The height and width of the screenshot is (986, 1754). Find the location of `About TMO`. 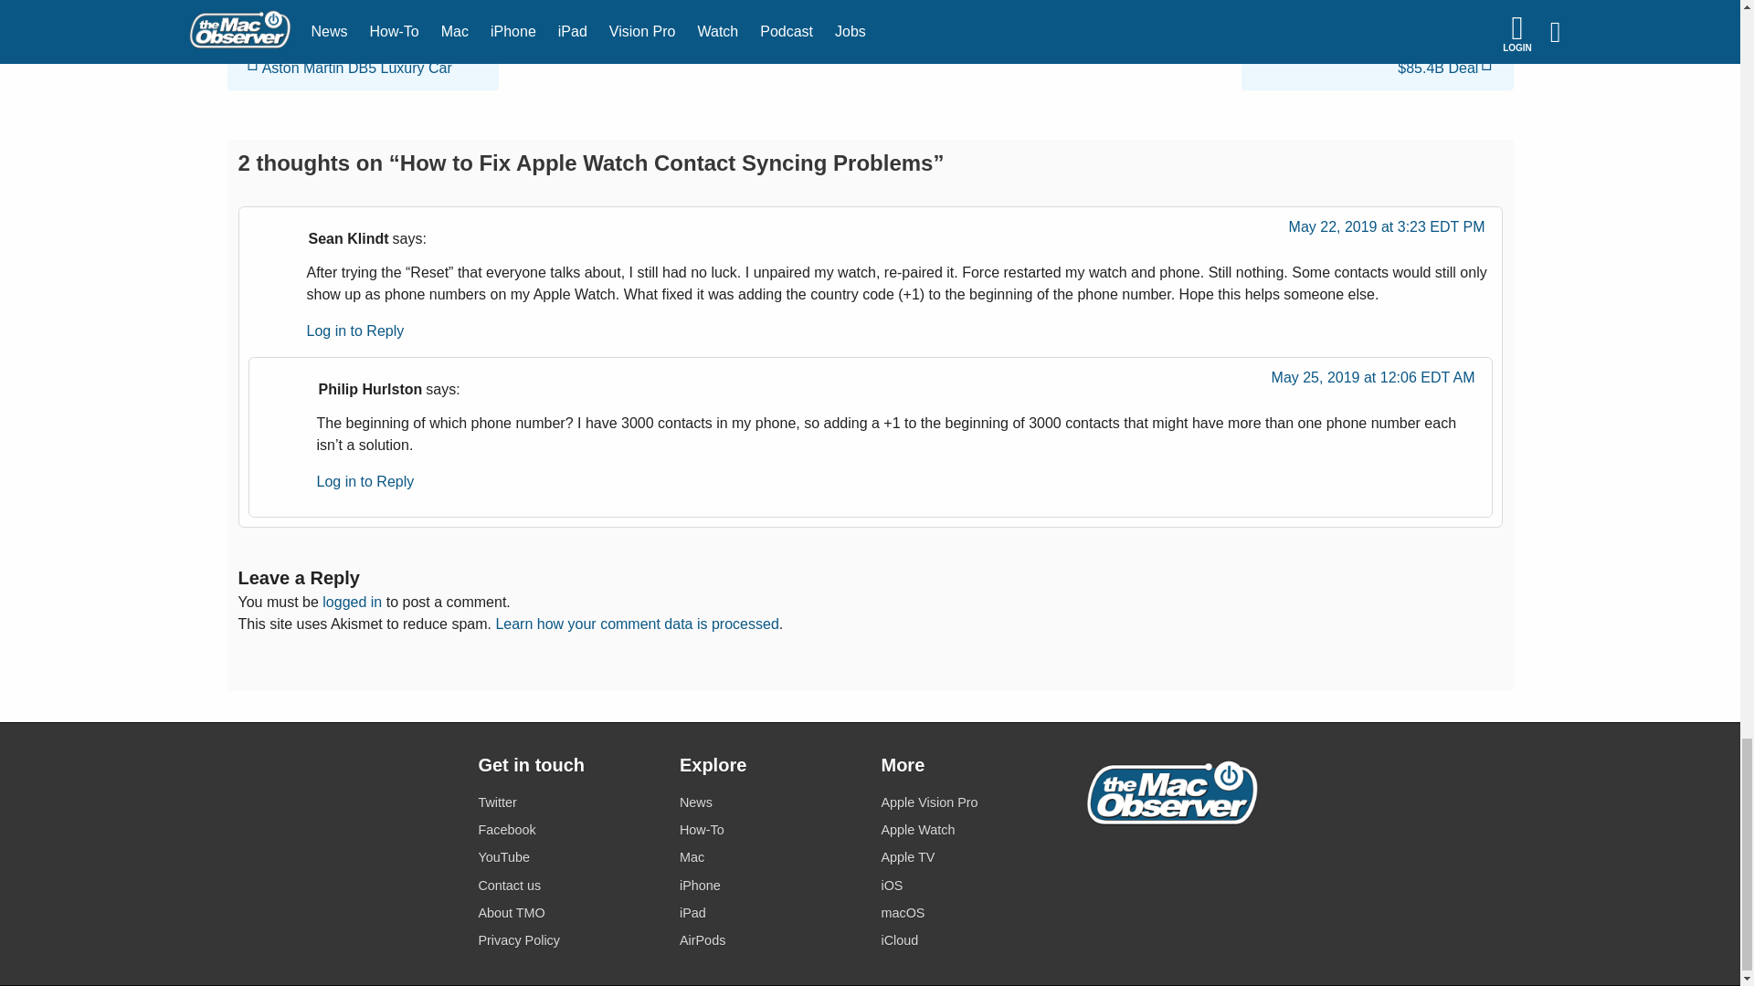

About TMO is located at coordinates (567, 913).